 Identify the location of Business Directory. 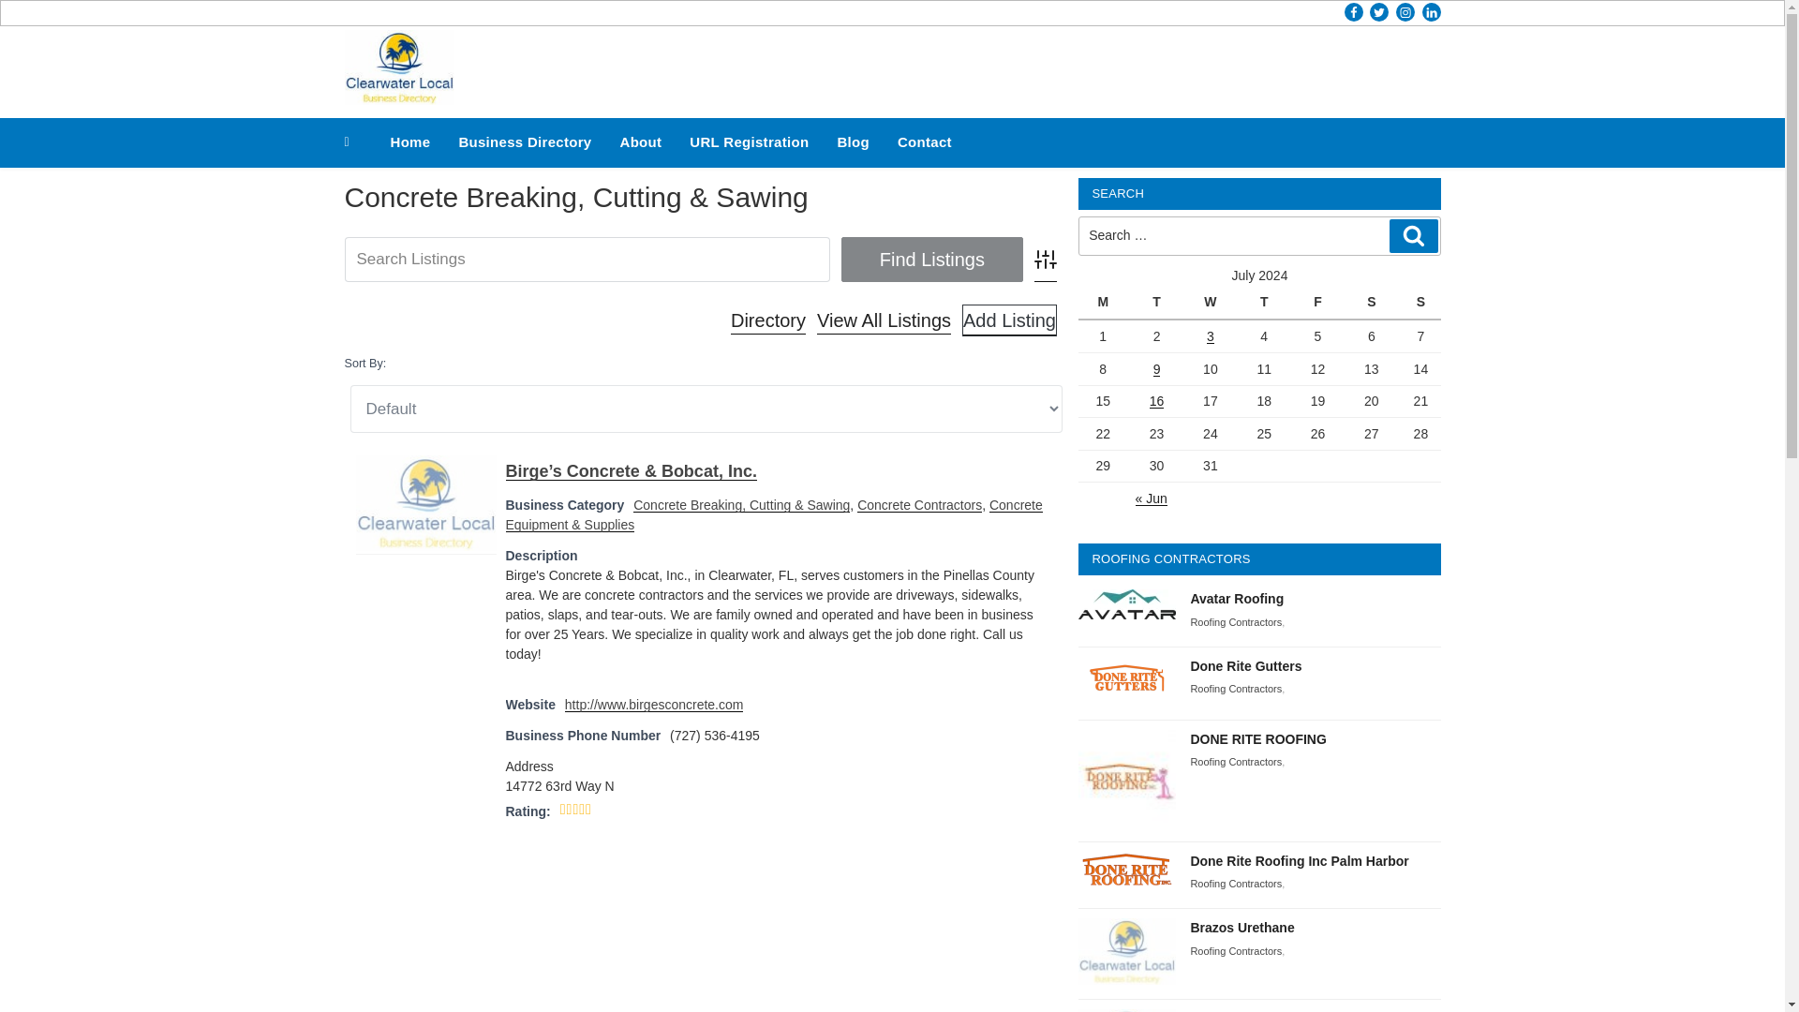
(525, 142).